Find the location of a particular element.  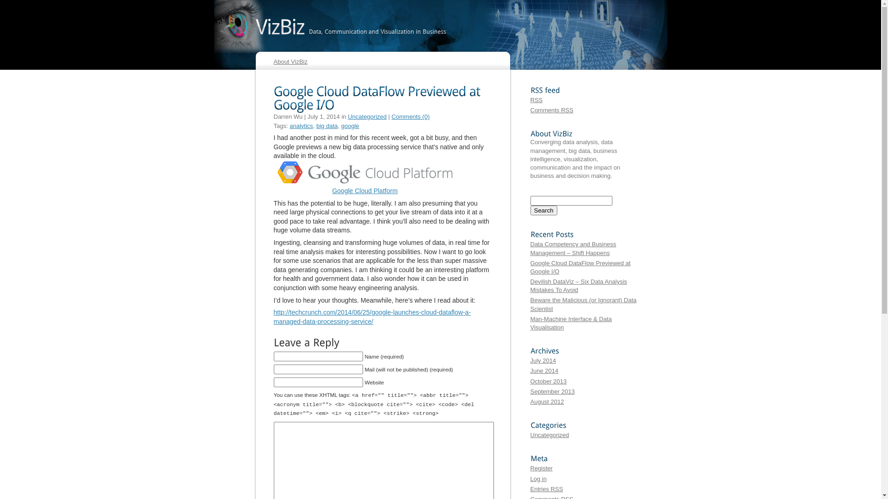

Google Cloud Platform is located at coordinates (365, 191).